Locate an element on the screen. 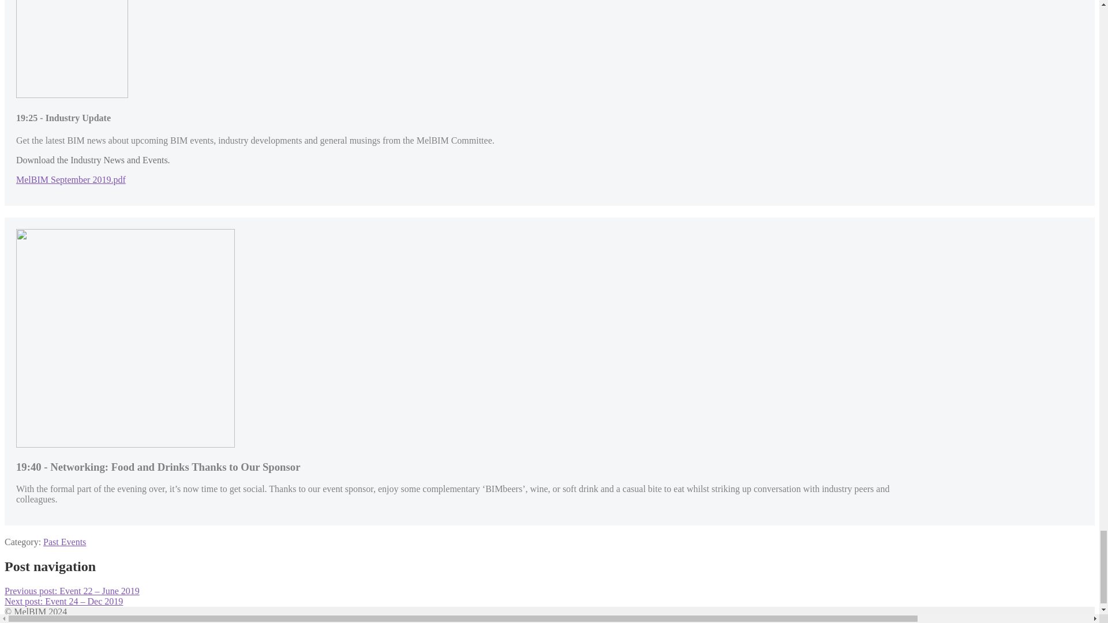 The width and height of the screenshot is (1108, 623). MelBIM September 2019.pdf is located at coordinates (71, 179).